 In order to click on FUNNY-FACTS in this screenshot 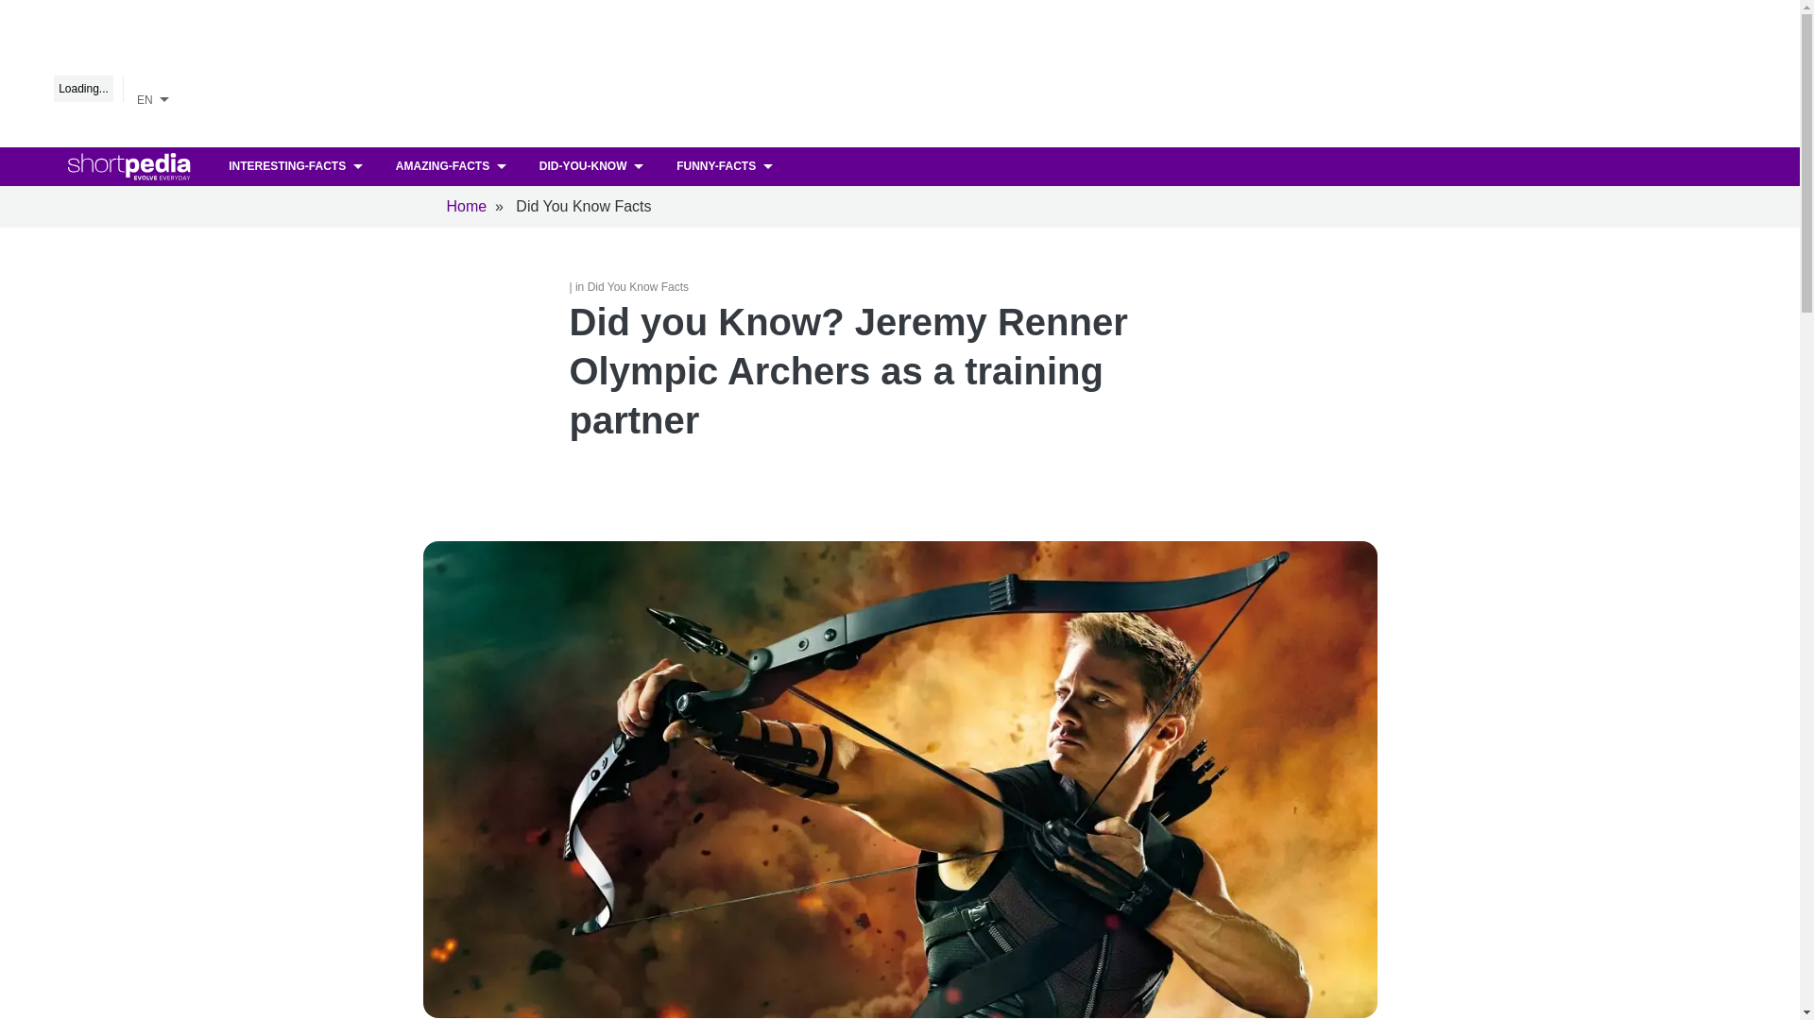, I will do `click(726, 166)`.